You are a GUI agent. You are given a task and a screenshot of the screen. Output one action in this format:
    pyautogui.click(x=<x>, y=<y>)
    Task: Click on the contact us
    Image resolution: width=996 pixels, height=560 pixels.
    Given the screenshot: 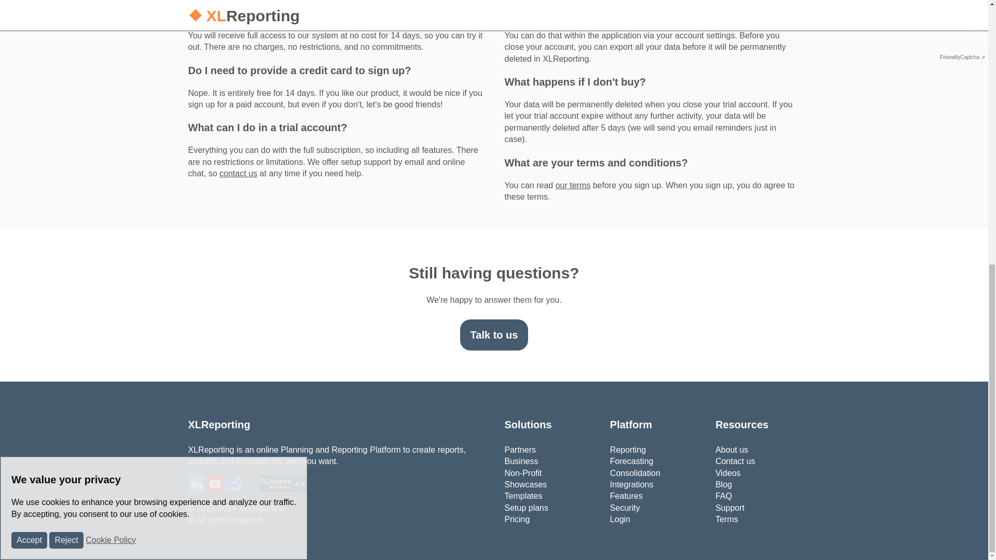 What is the action you would take?
    pyautogui.click(x=238, y=173)
    